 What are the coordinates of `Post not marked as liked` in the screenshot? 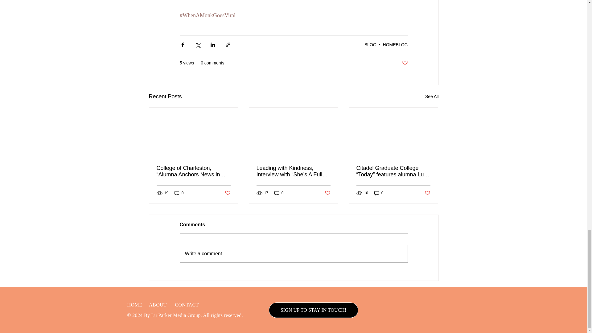 It's located at (405, 63).